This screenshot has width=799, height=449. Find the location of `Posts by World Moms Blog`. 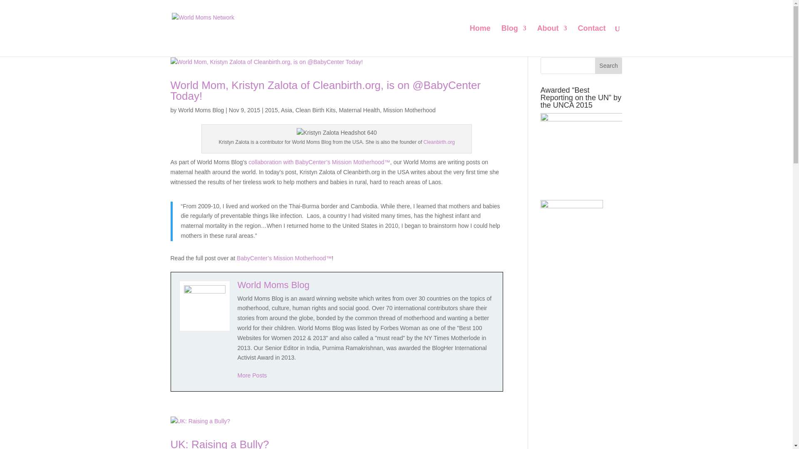

Posts by World Moms Blog is located at coordinates (201, 110).